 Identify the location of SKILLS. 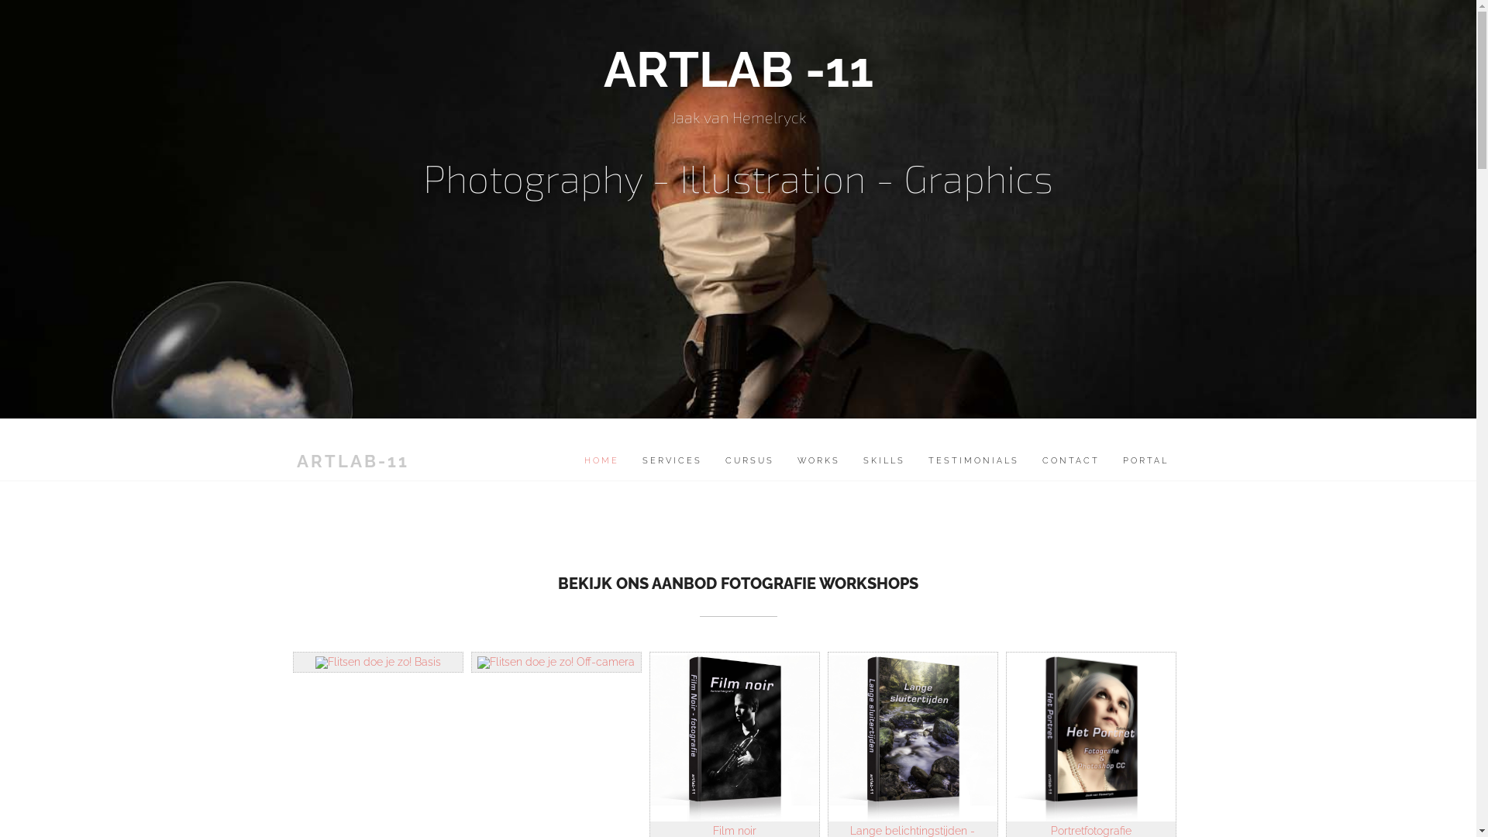
(883, 461).